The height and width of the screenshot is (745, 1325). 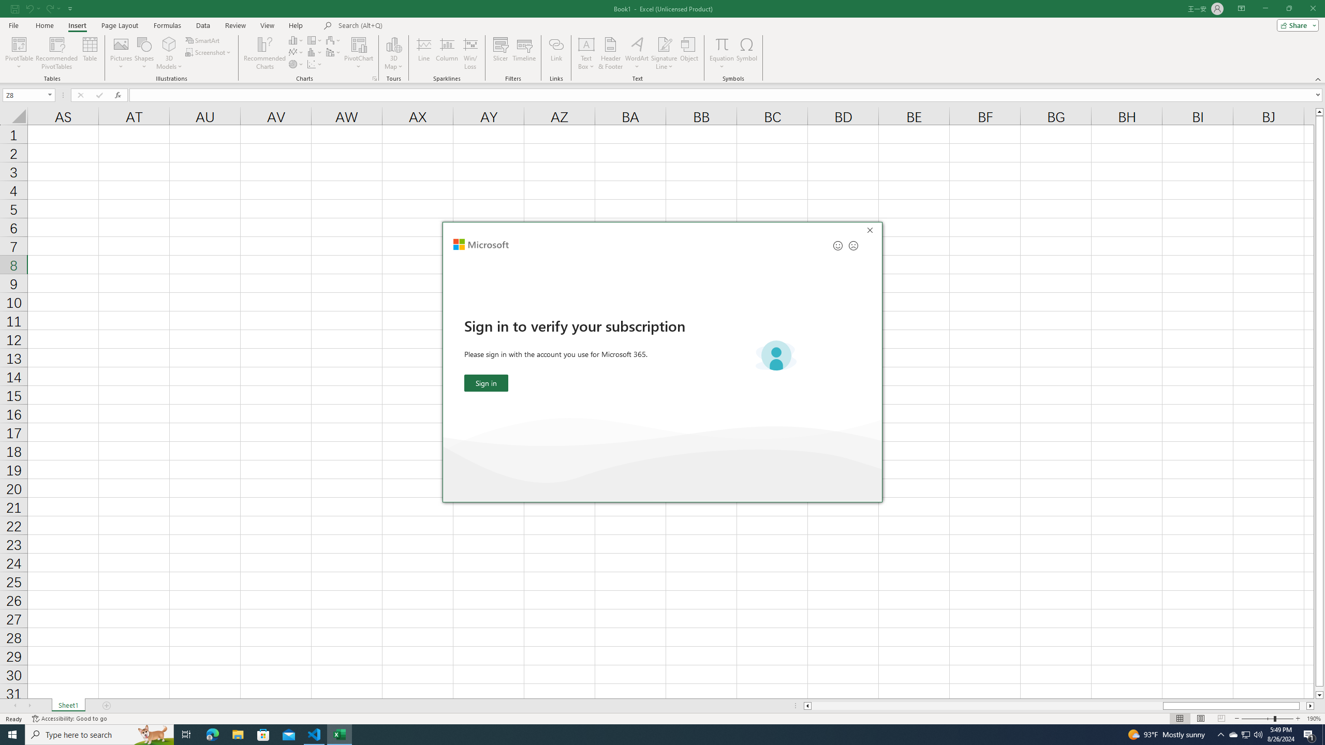 What do you see at coordinates (447, 53) in the screenshot?
I see `Column` at bounding box center [447, 53].